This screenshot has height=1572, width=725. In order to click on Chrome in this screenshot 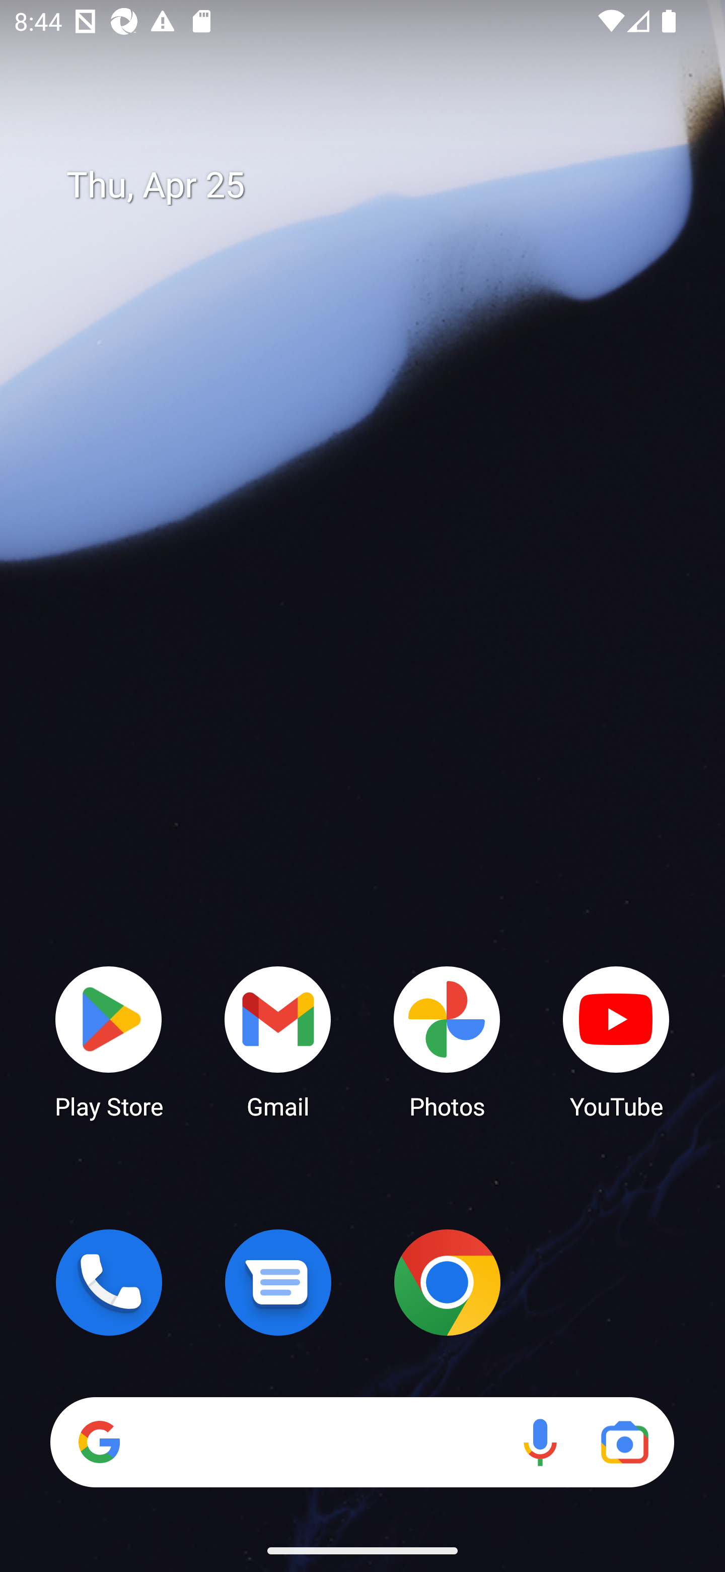, I will do `click(447, 1282)`.